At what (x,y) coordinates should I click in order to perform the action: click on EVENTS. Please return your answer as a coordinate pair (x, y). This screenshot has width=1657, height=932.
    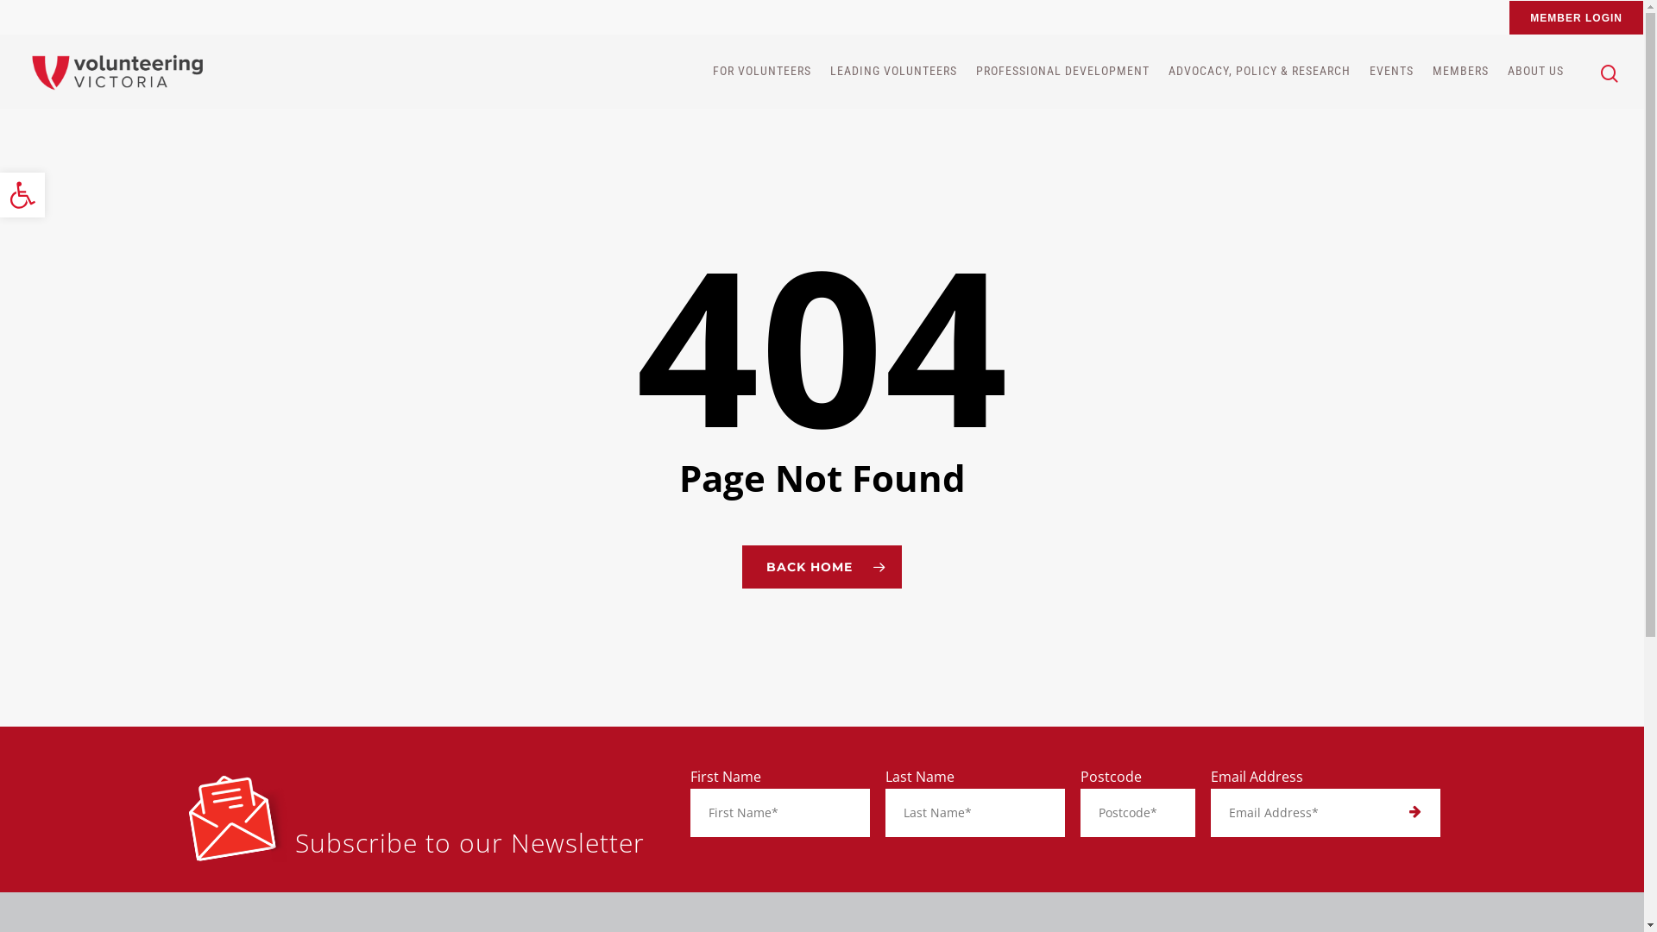
    Looking at the image, I should click on (1391, 72).